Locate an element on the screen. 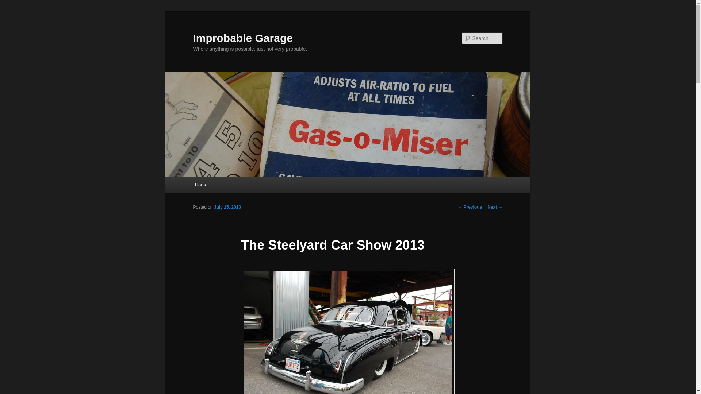  July 15, 2013 is located at coordinates (227, 207).